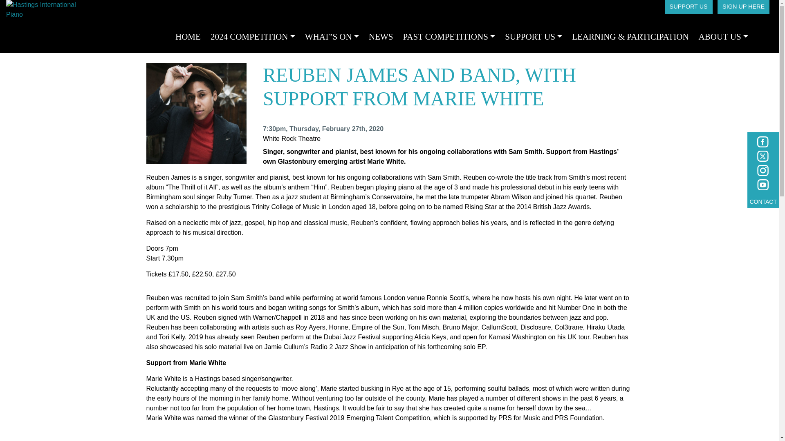 The height and width of the screenshot is (441, 785). Describe the element at coordinates (723, 37) in the screenshot. I see `ABOUT US` at that location.